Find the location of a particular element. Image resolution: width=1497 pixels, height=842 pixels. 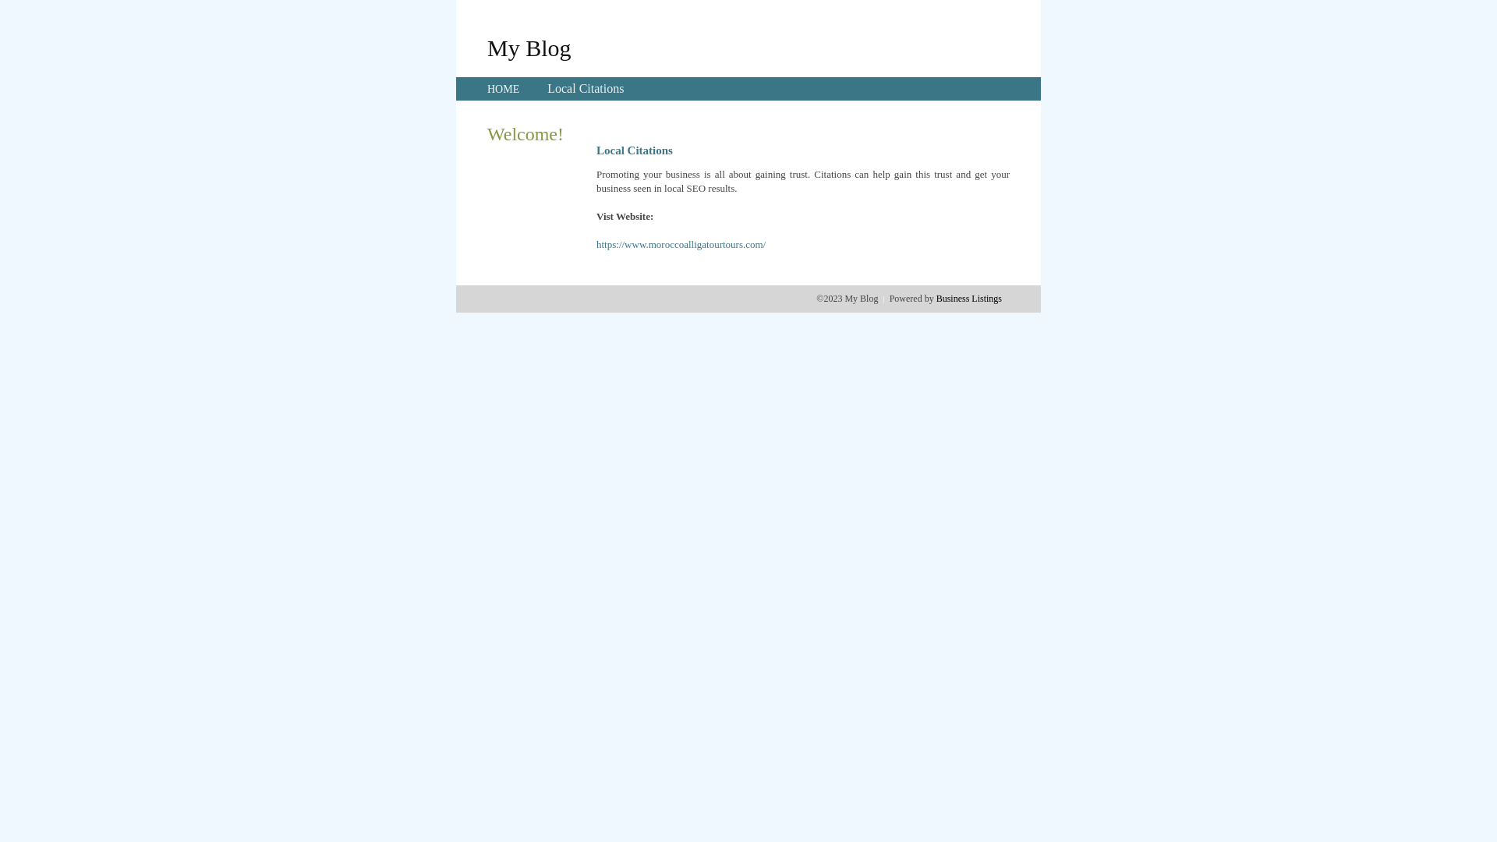

Business Listings is located at coordinates (969, 299).